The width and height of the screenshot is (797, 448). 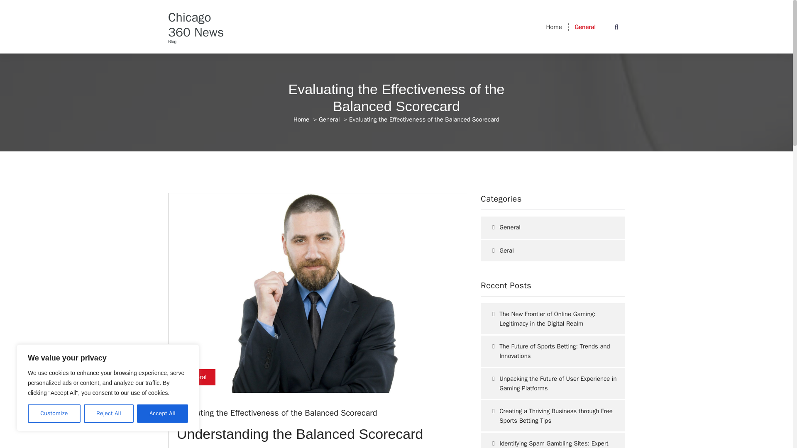 I want to click on General, so click(x=330, y=119).